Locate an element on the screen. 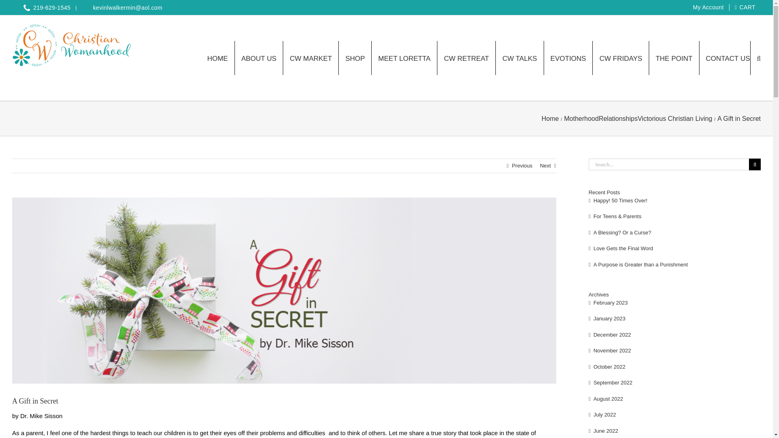  My Account is located at coordinates (707, 7).